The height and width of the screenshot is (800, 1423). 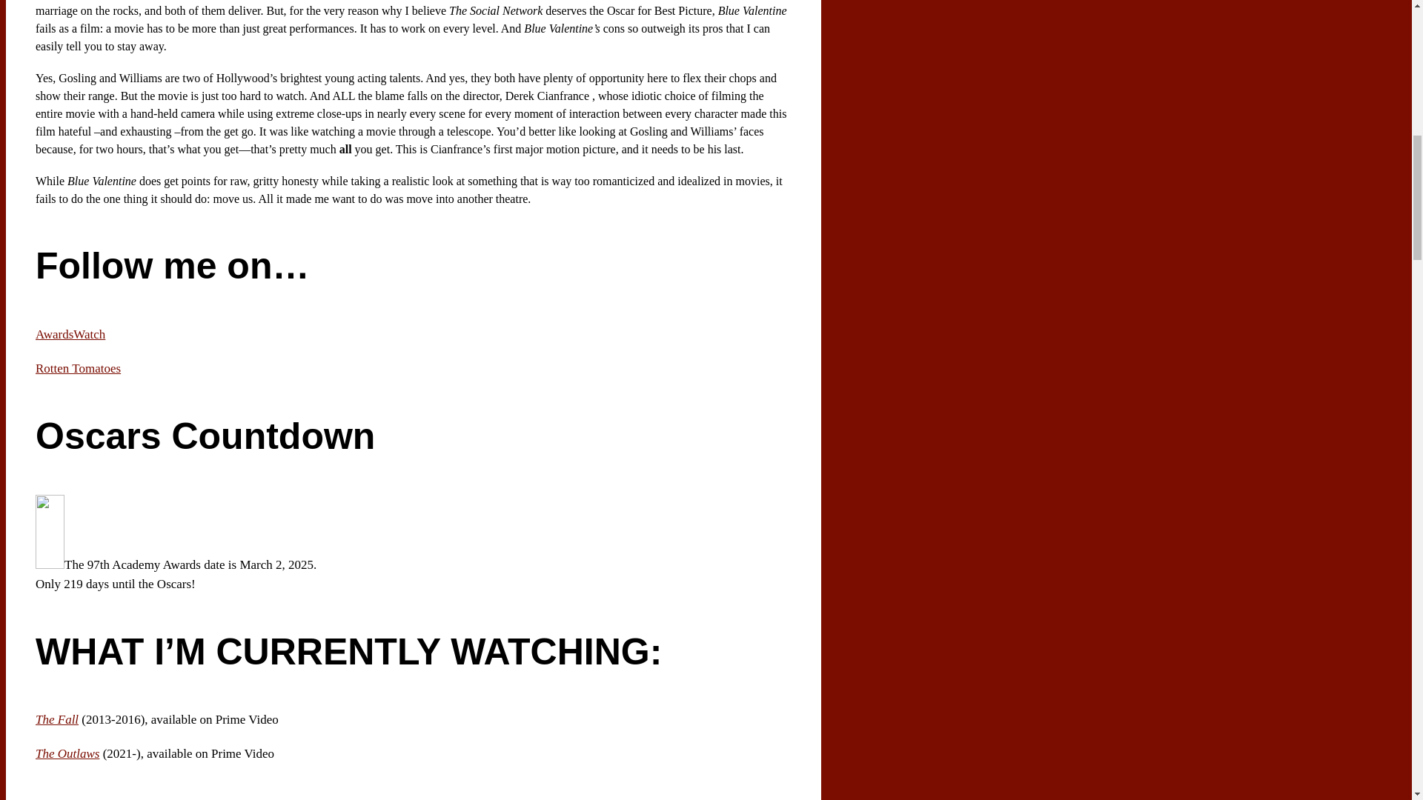 I want to click on The Outlaws, so click(x=67, y=753).